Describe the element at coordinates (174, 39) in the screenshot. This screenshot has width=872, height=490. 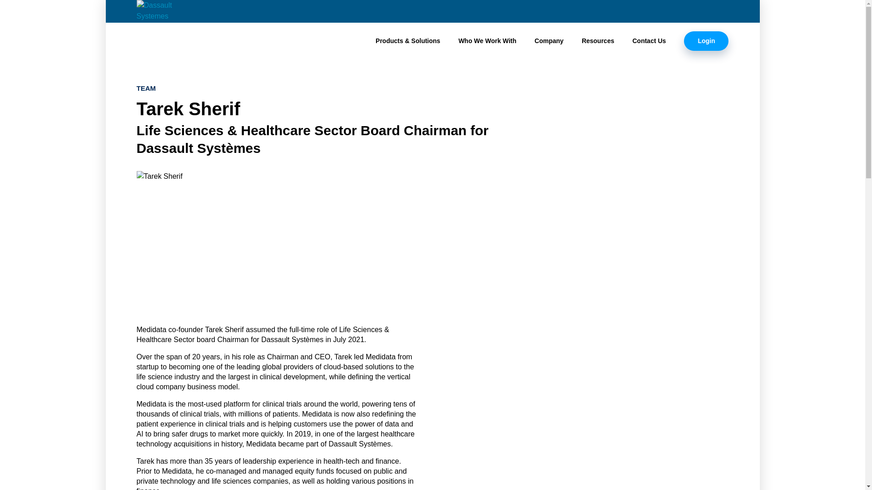
I see `Medidata` at that location.